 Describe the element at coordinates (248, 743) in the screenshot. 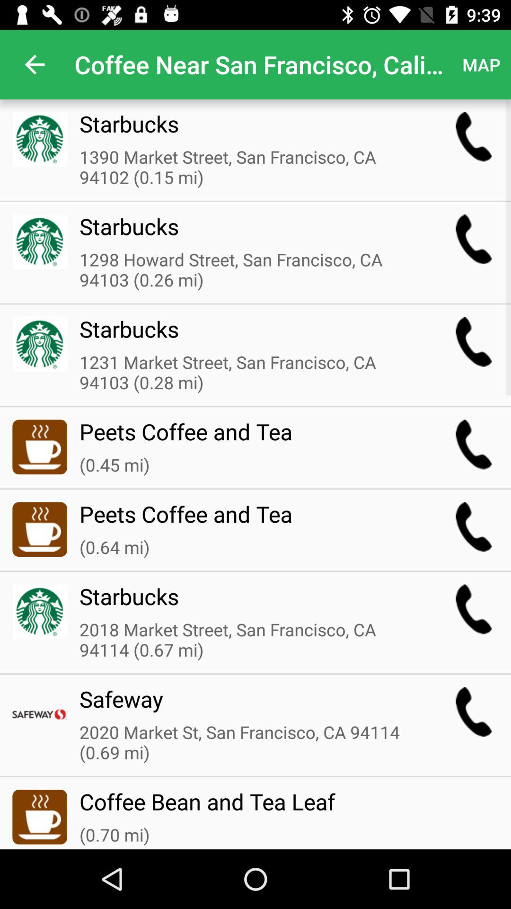

I see `open icon below the safeway item` at that location.